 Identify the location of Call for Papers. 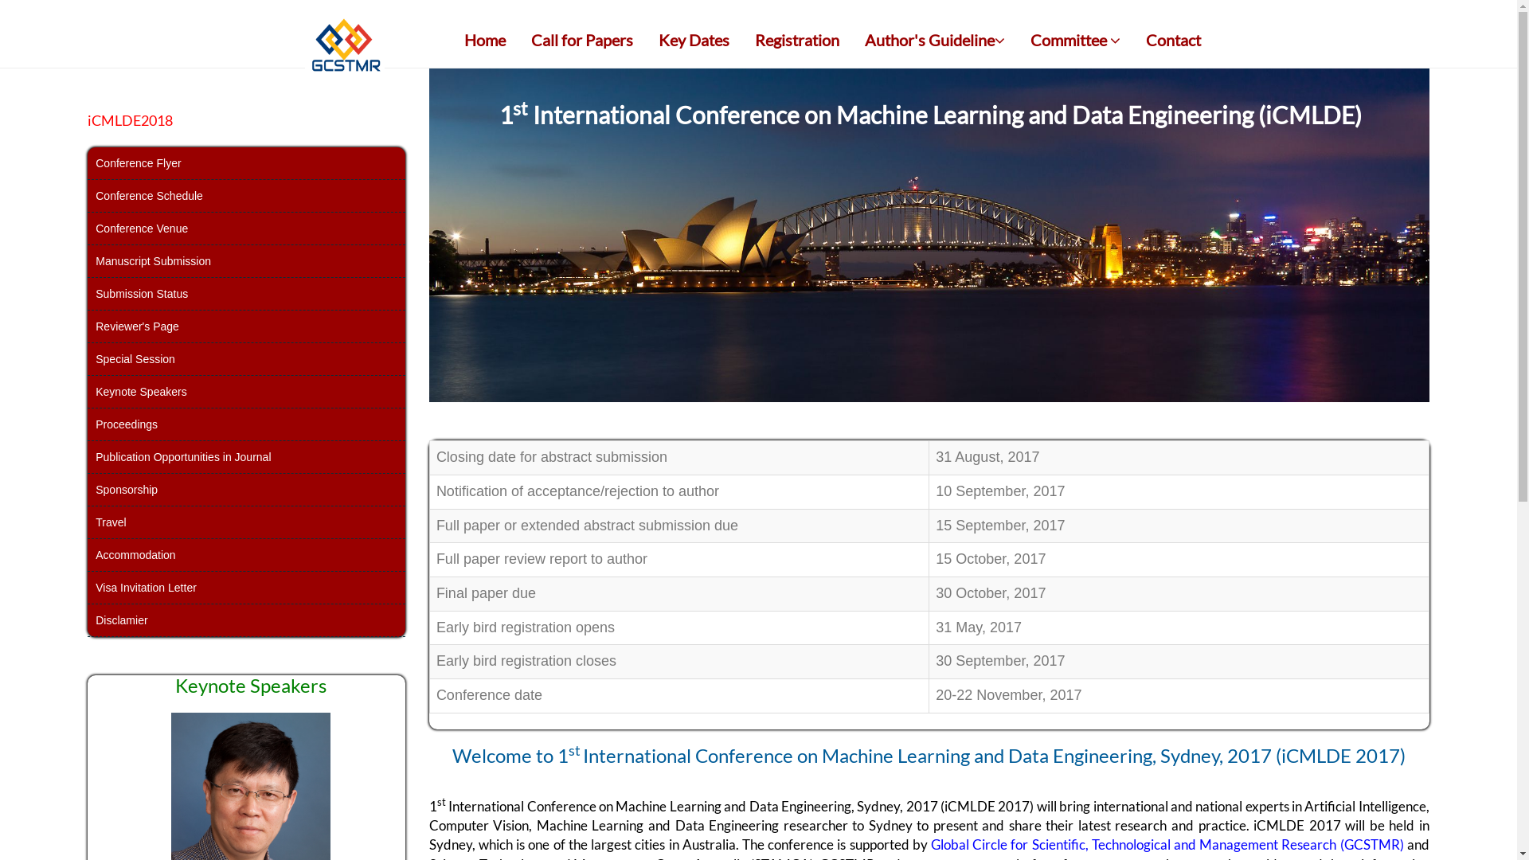
(582, 40).